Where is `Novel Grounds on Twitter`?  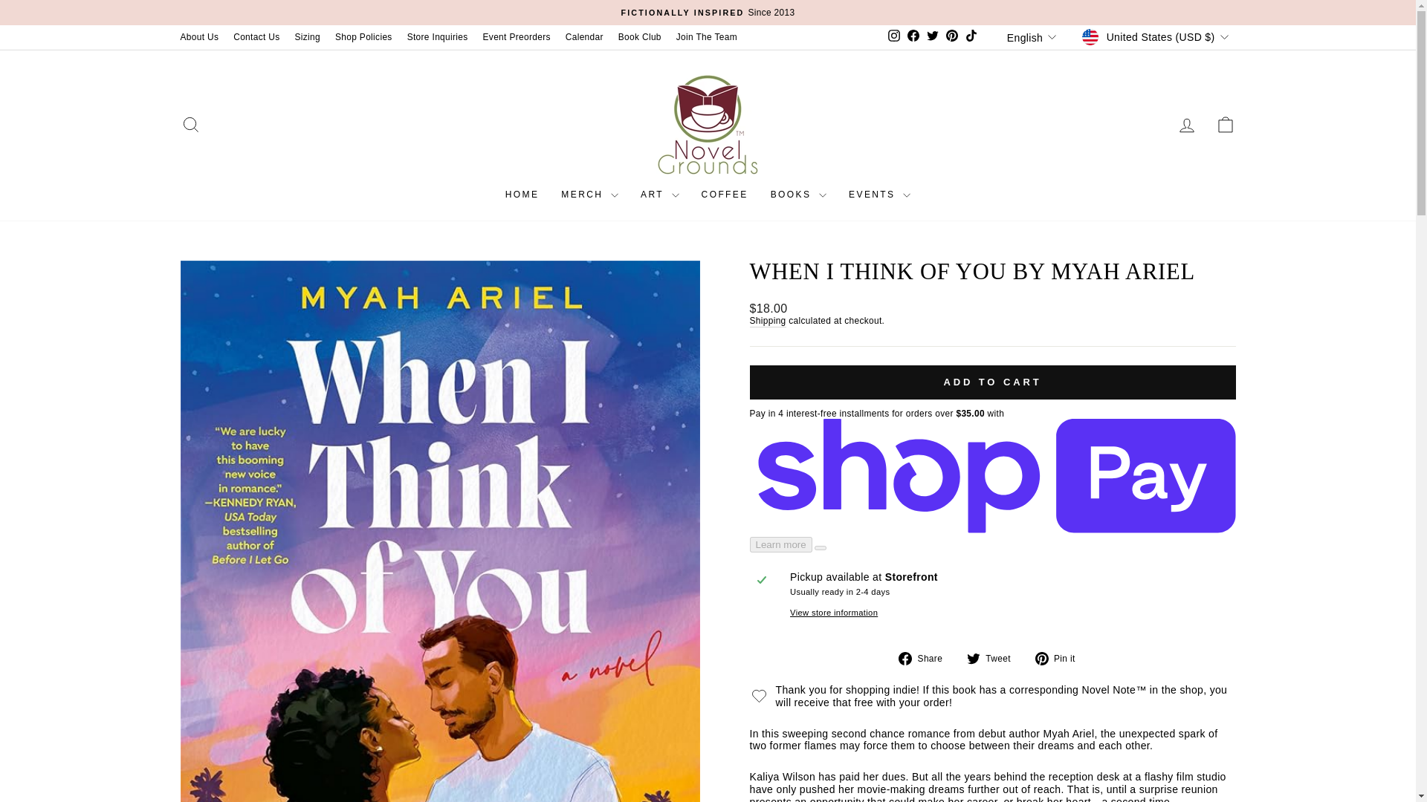 Novel Grounds on Twitter is located at coordinates (932, 36).